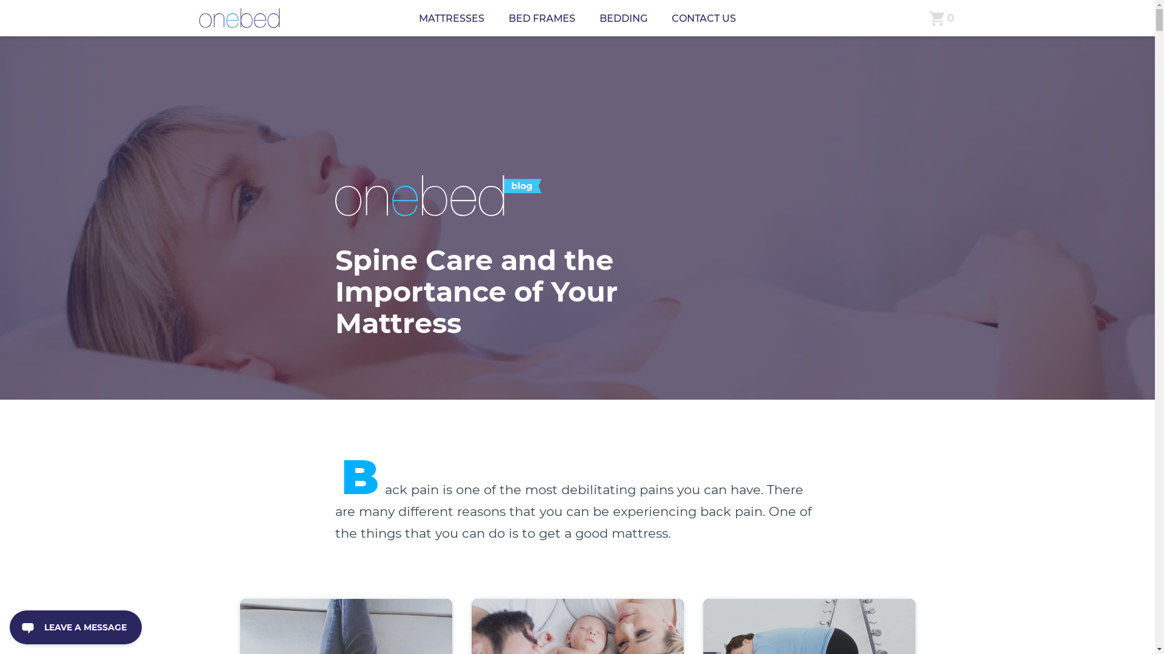 The height and width of the screenshot is (654, 1164). What do you see at coordinates (542, 18) in the screenshot?
I see `BED FRAMES` at bounding box center [542, 18].